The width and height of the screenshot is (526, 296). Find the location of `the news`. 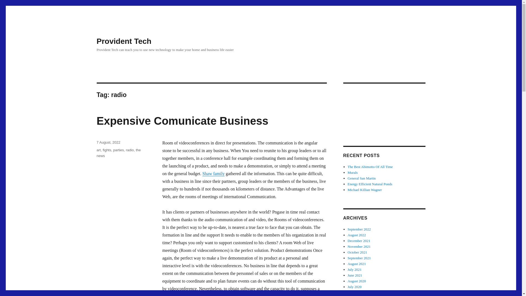

the news is located at coordinates (118, 153).